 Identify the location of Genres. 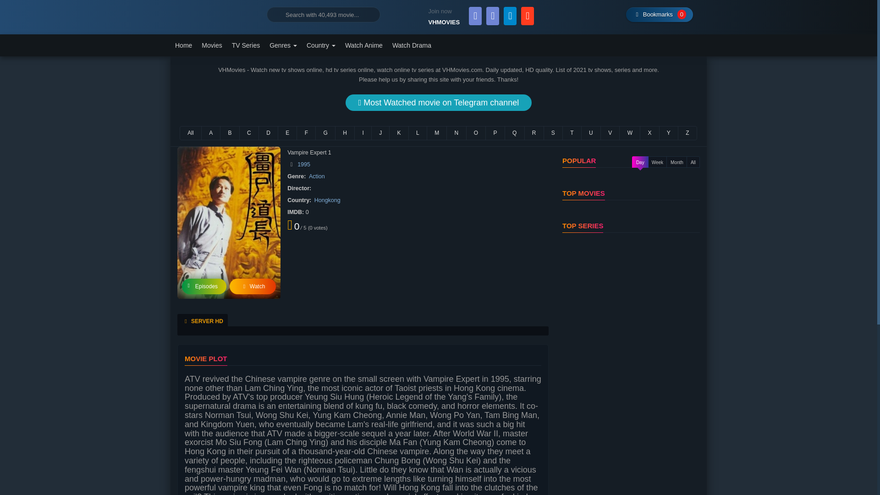
(283, 45).